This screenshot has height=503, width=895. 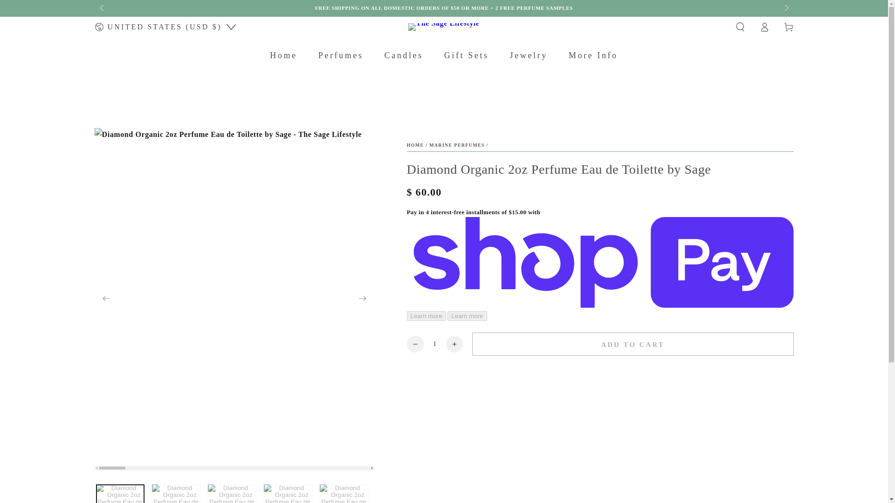 I want to click on Back to the frontpage, so click(x=415, y=145).